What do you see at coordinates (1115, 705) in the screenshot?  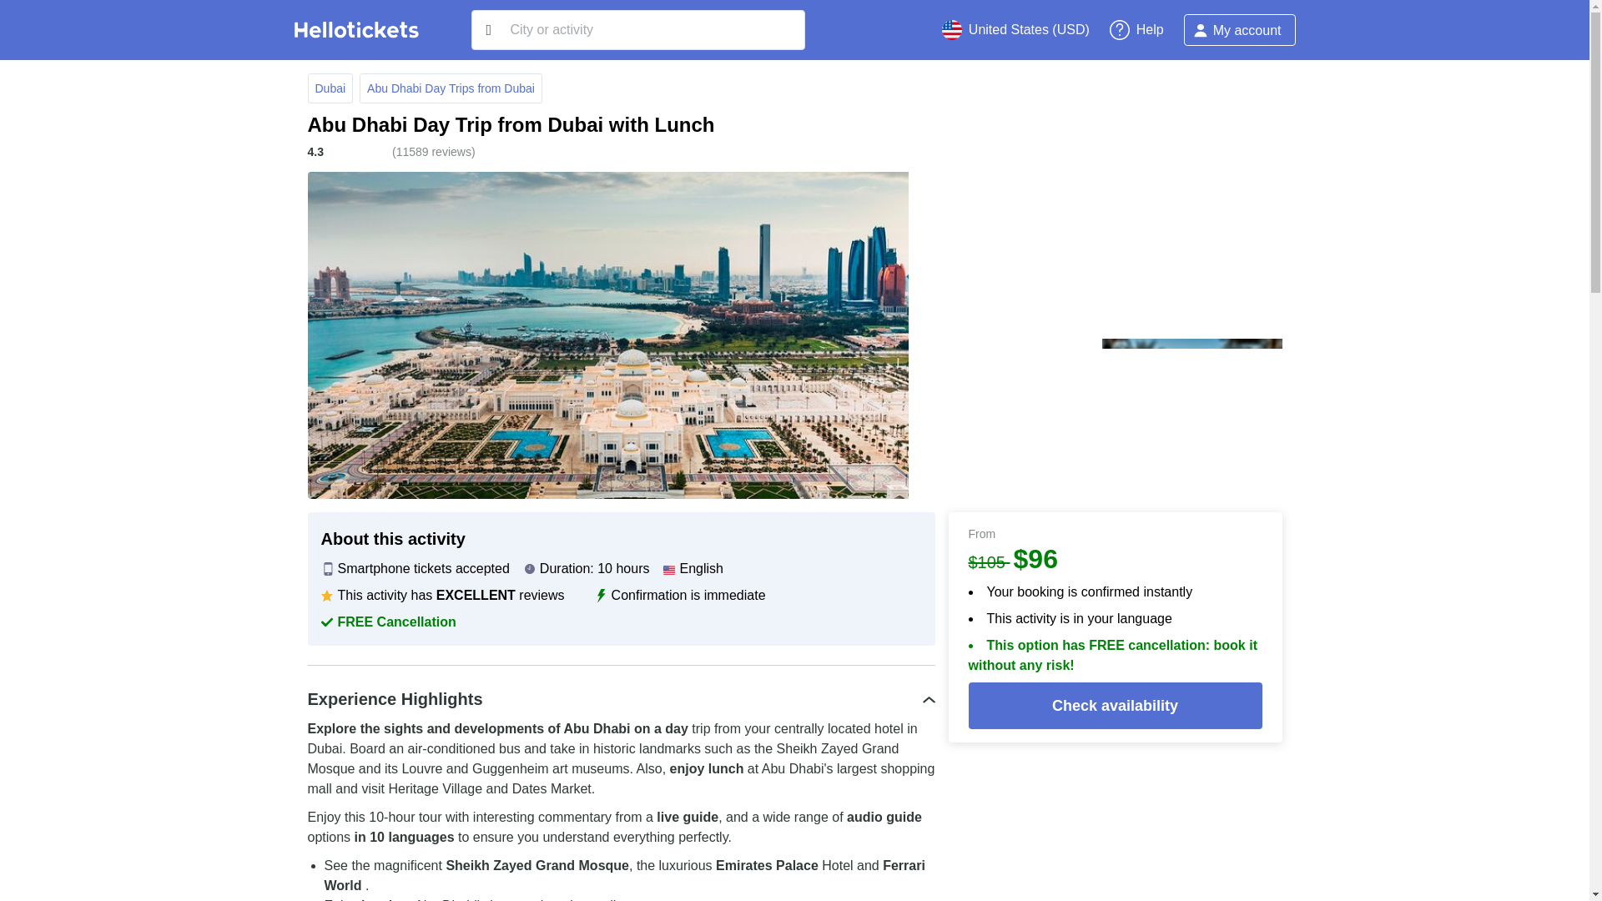 I see `Check availability` at bounding box center [1115, 705].